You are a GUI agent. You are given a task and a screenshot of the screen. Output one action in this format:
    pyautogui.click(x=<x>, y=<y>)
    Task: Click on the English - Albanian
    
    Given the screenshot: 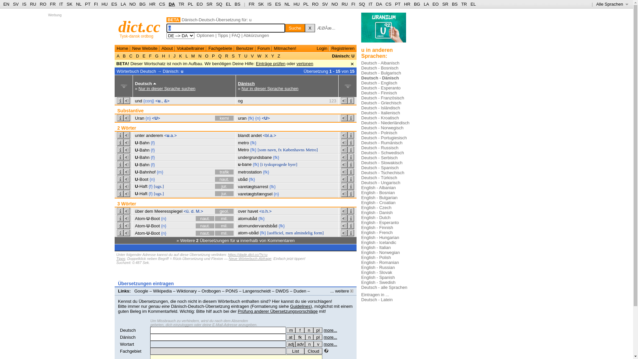 What is the action you would take?
    pyautogui.click(x=378, y=187)
    